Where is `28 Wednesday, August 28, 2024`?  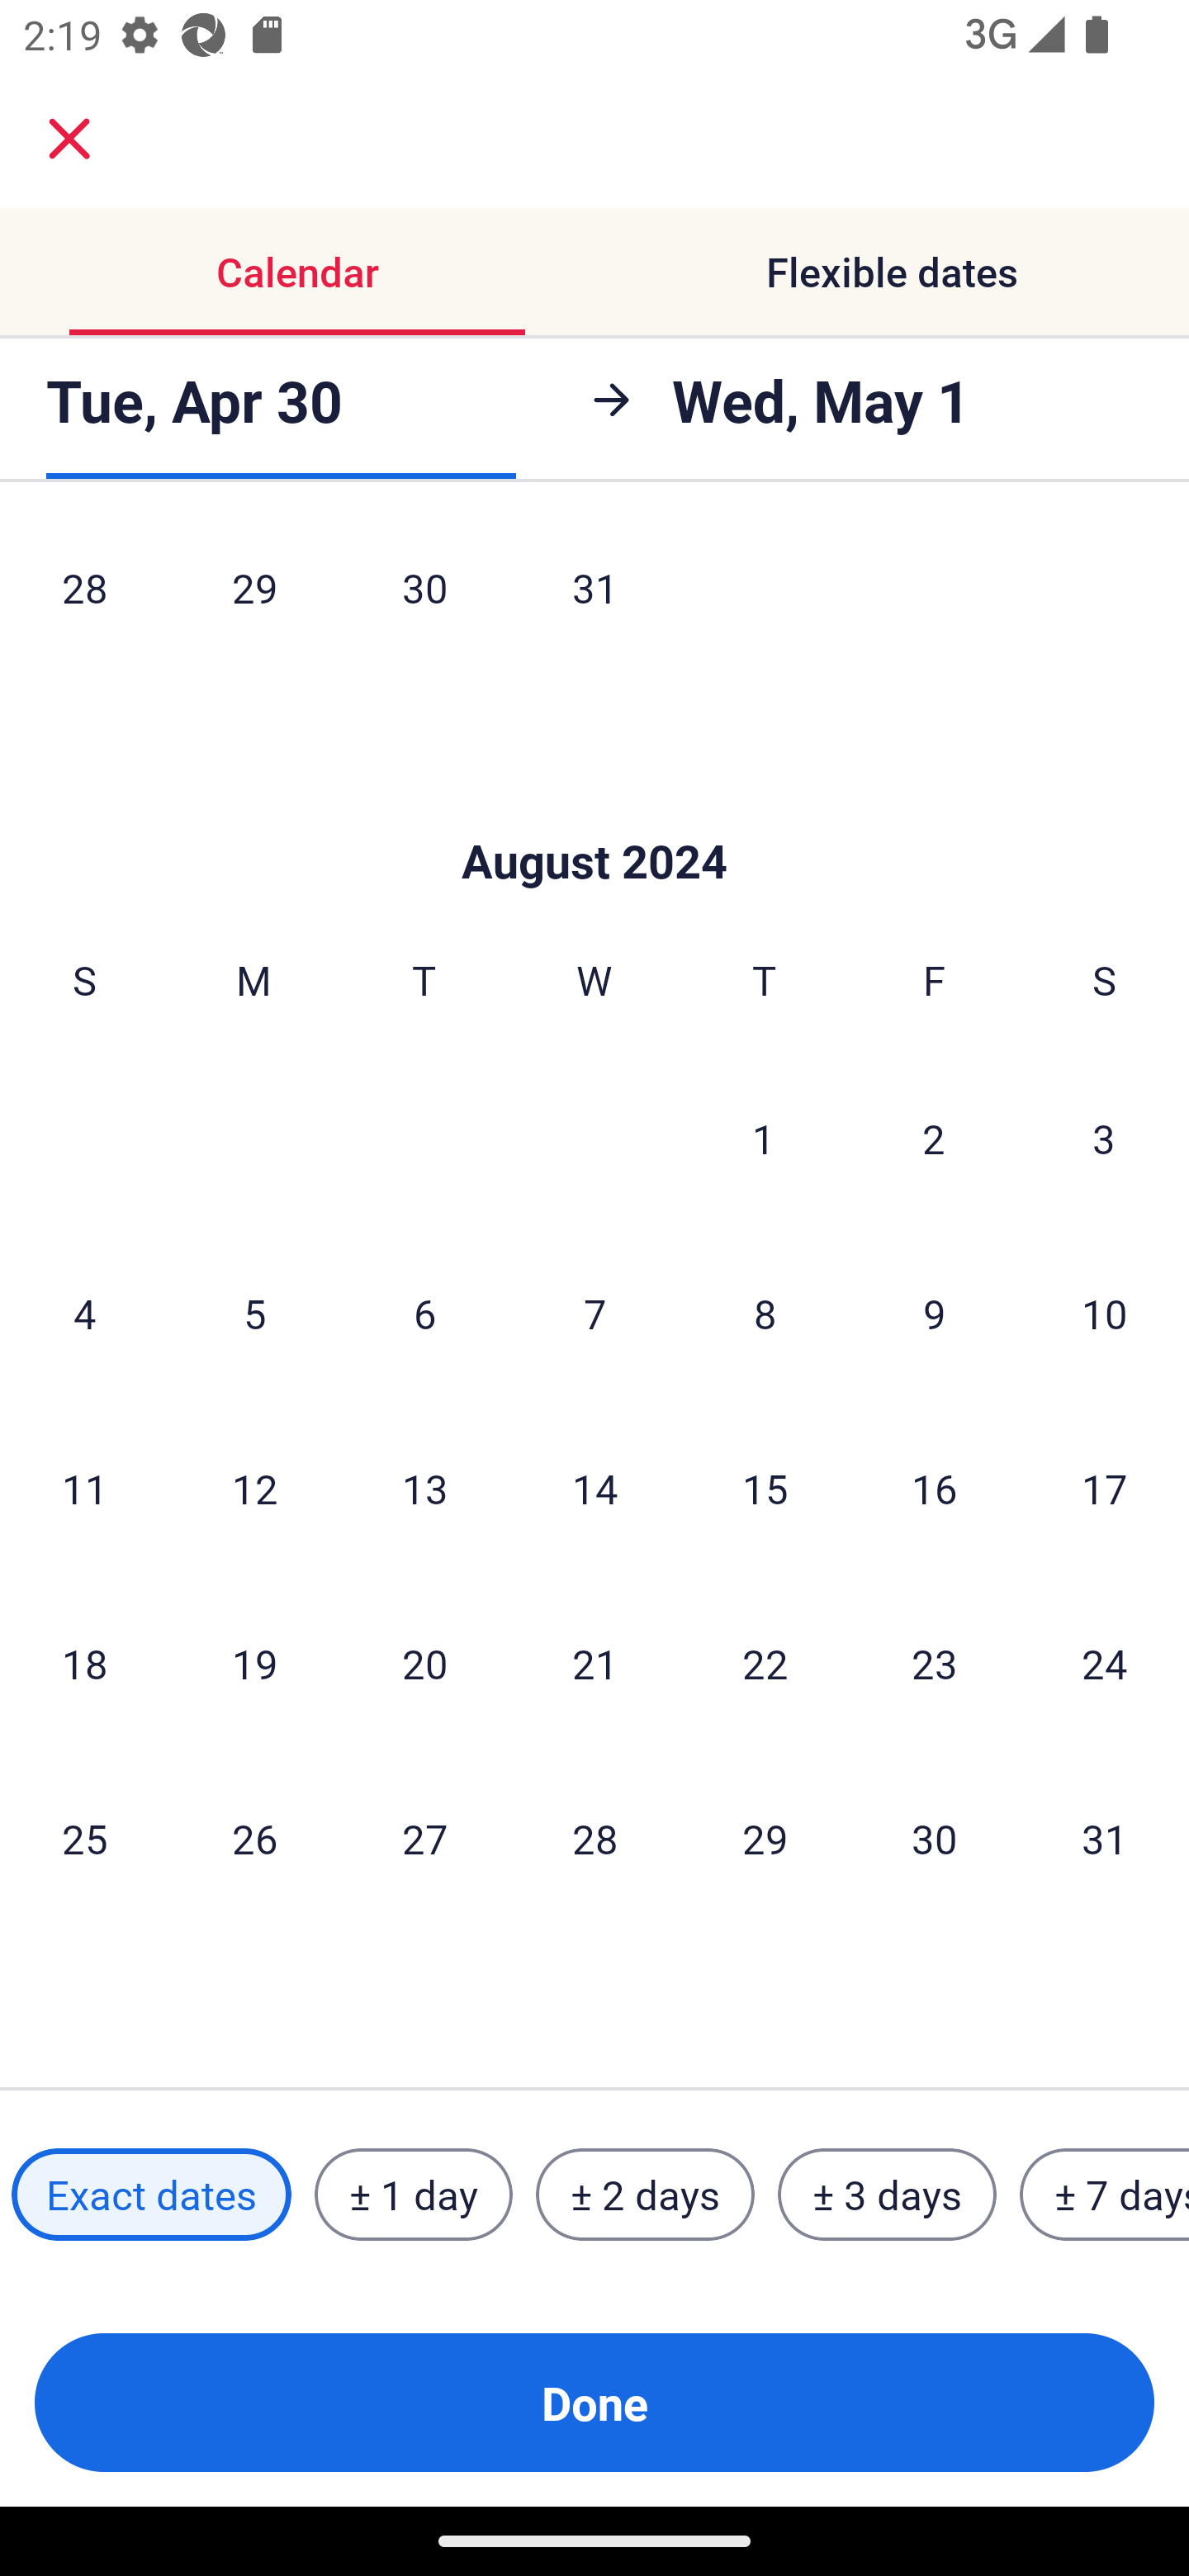 28 Wednesday, August 28, 2024 is located at coordinates (594, 1838).